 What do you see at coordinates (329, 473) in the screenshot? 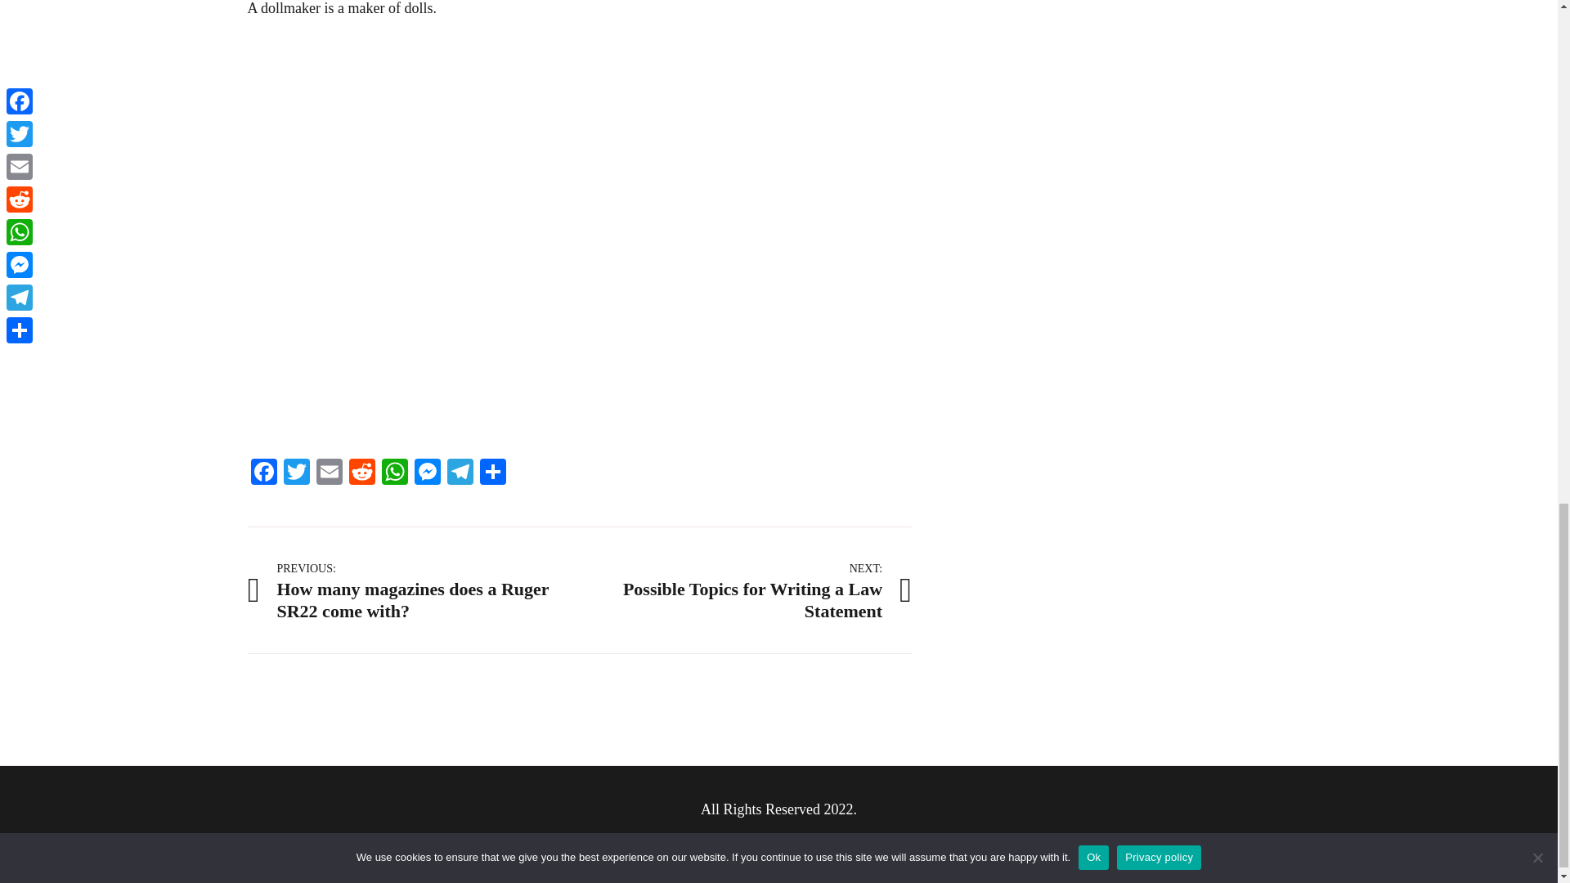
I see `Messenger` at bounding box center [329, 473].